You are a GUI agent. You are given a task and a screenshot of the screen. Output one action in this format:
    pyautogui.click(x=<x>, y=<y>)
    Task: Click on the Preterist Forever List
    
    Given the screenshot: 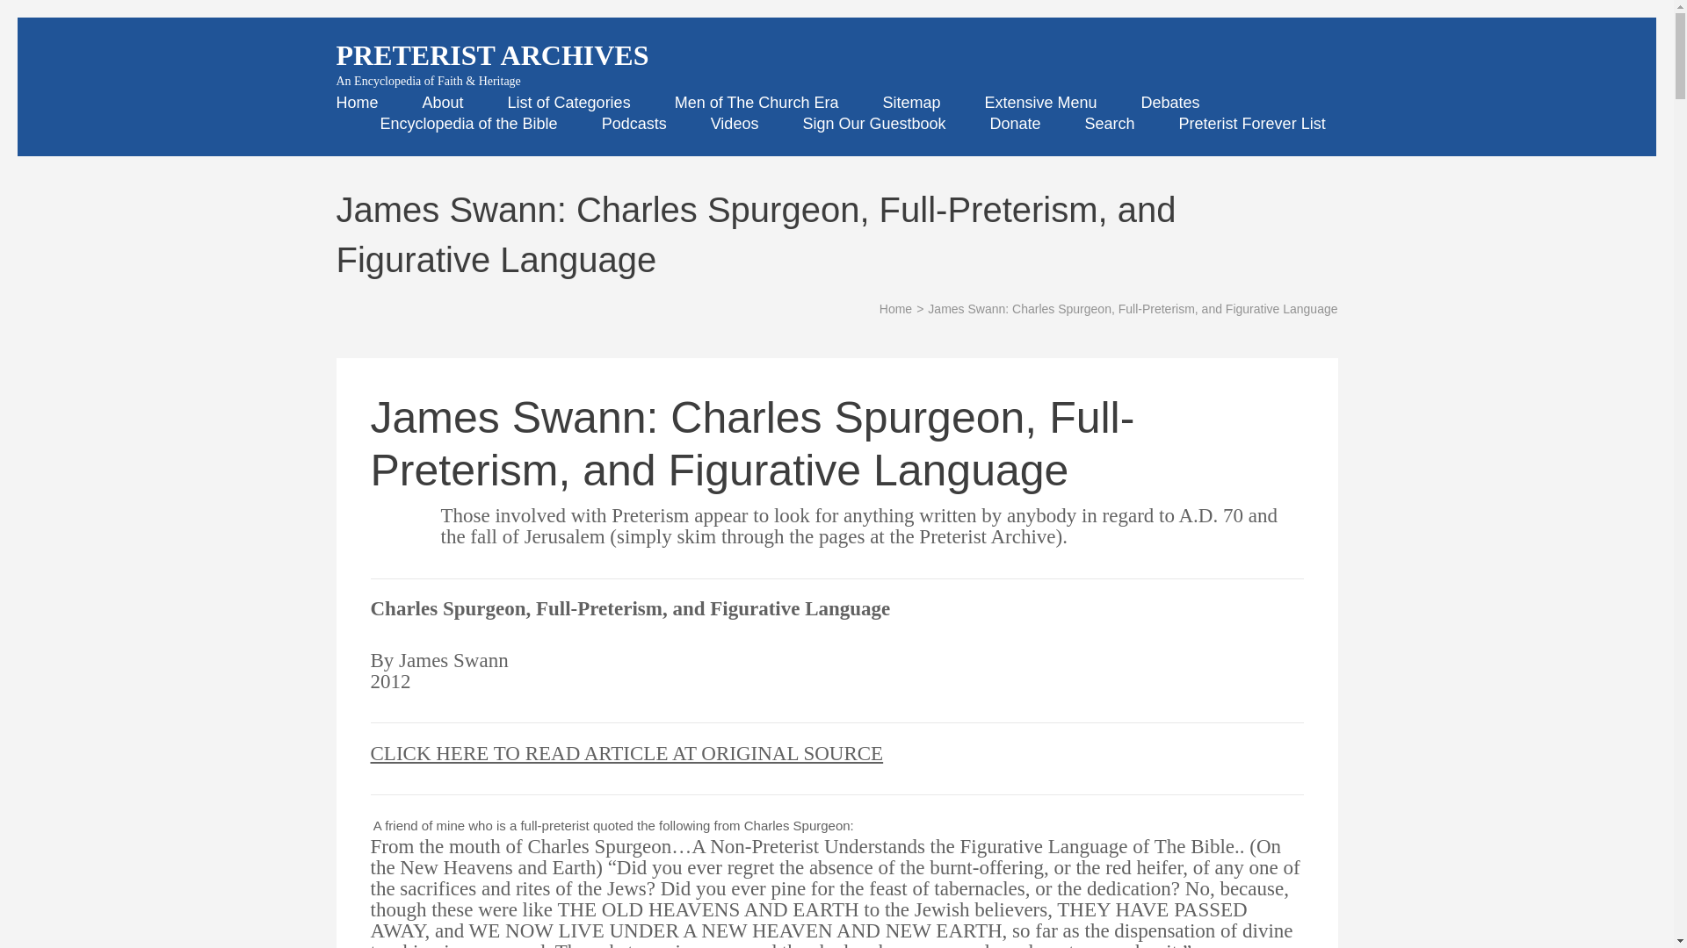 What is the action you would take?
    pyautogui.click(x=1253, y=123)
    